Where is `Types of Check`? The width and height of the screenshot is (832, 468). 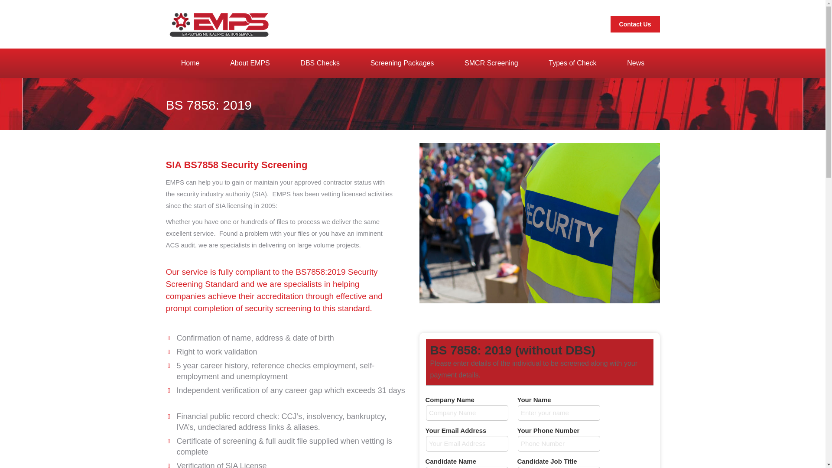
Types of Check is located at coordinates (572, 63).